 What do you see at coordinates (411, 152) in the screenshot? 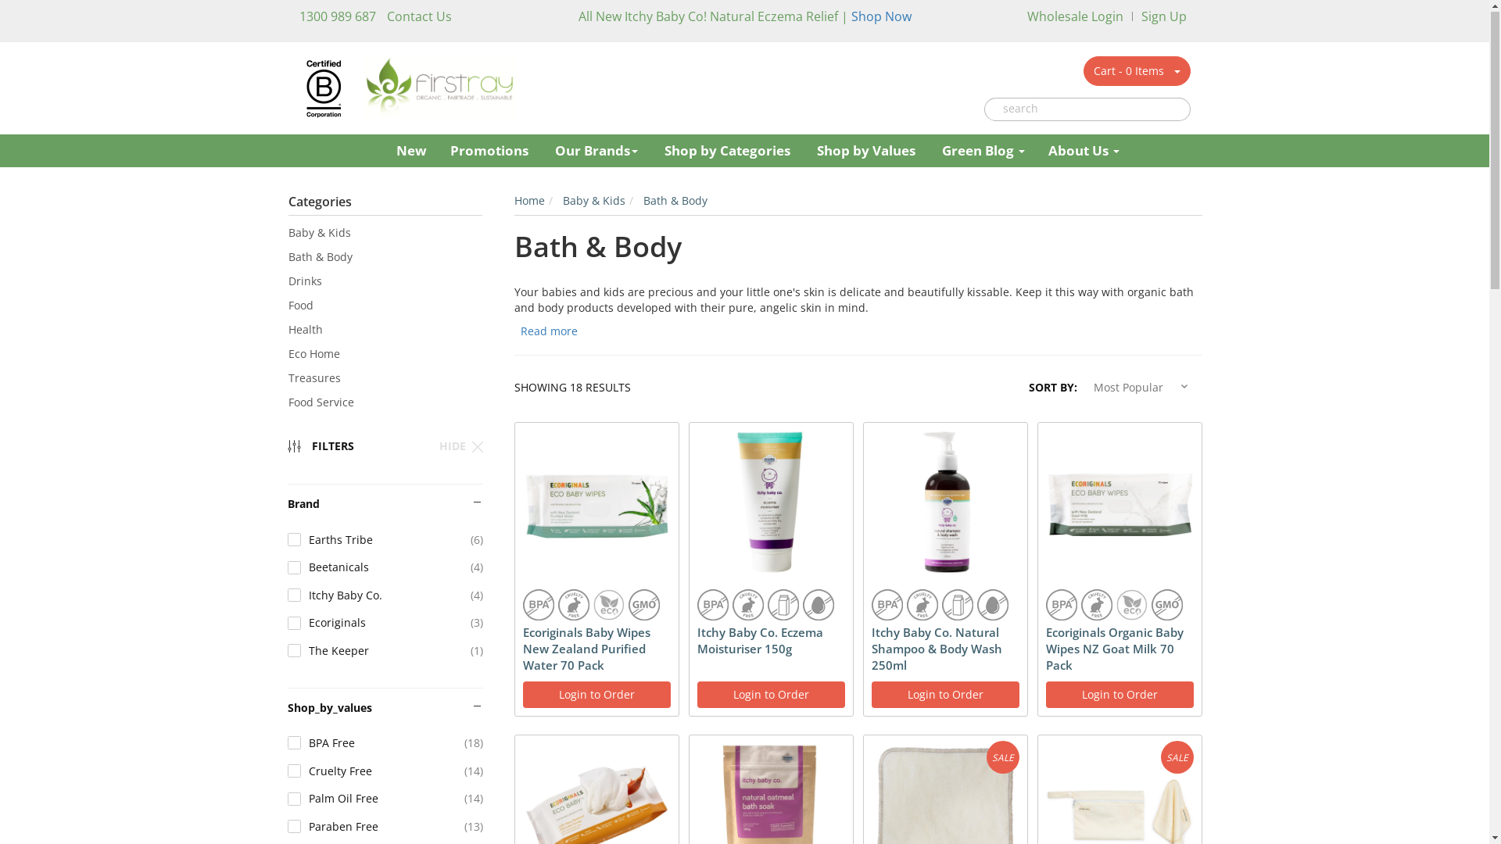
I see `New` at bounding box center [411, 152].